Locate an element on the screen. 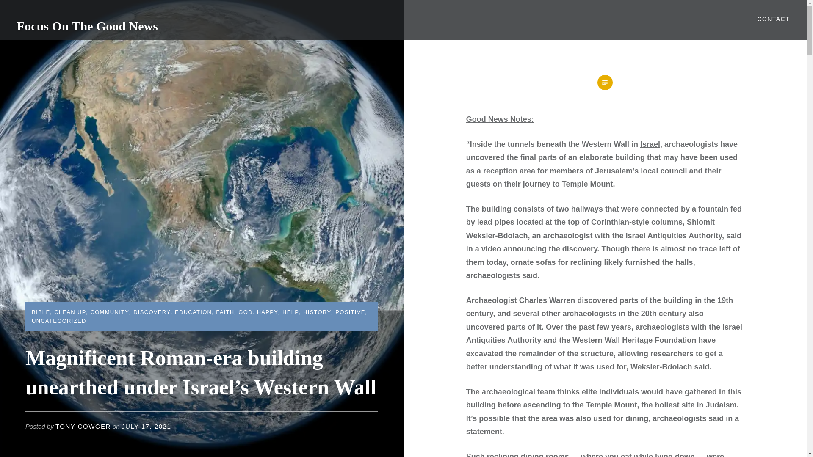  Israel is located at coordinates (650, 144).